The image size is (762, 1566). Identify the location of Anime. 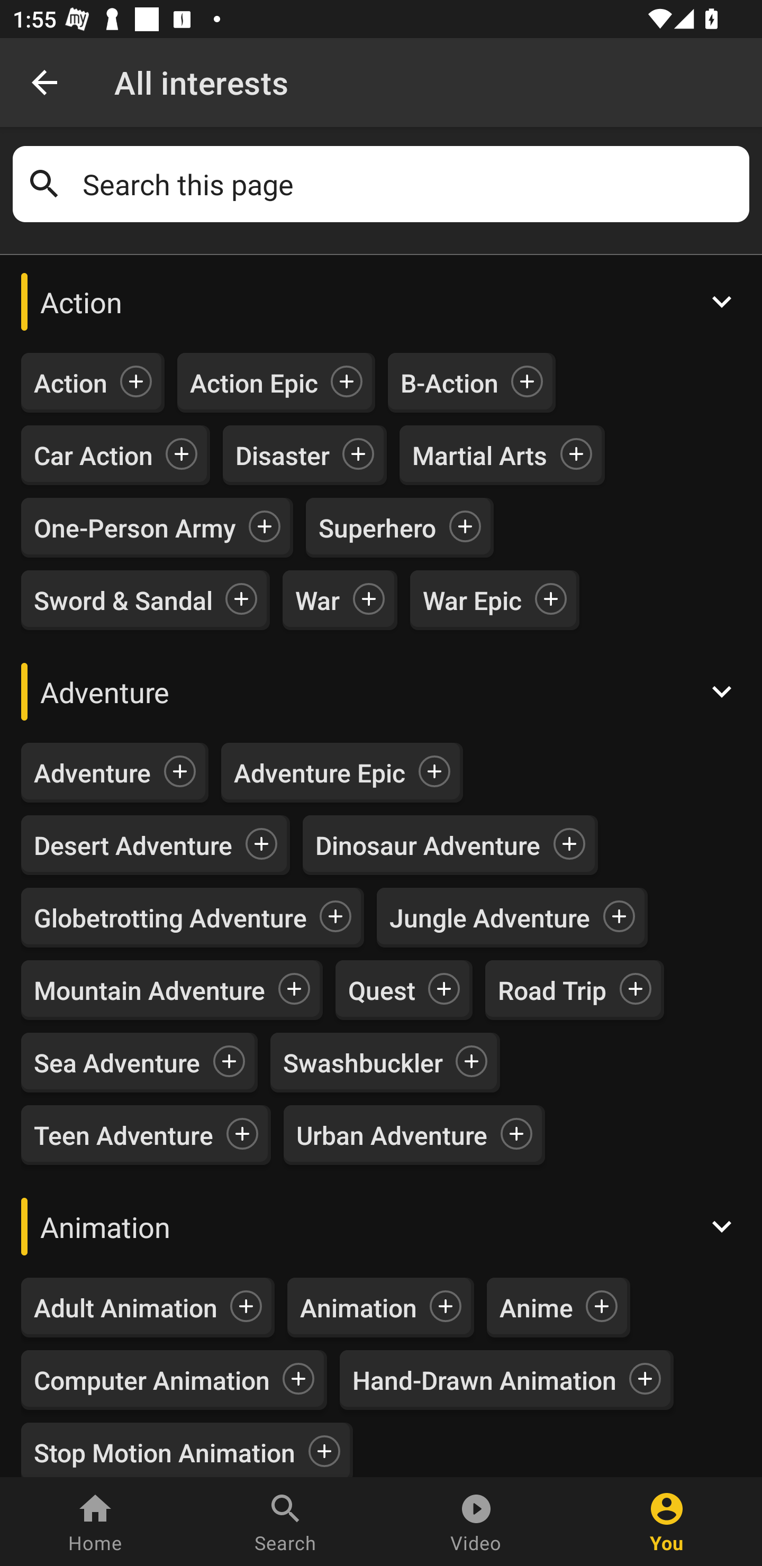
(537, 1307).